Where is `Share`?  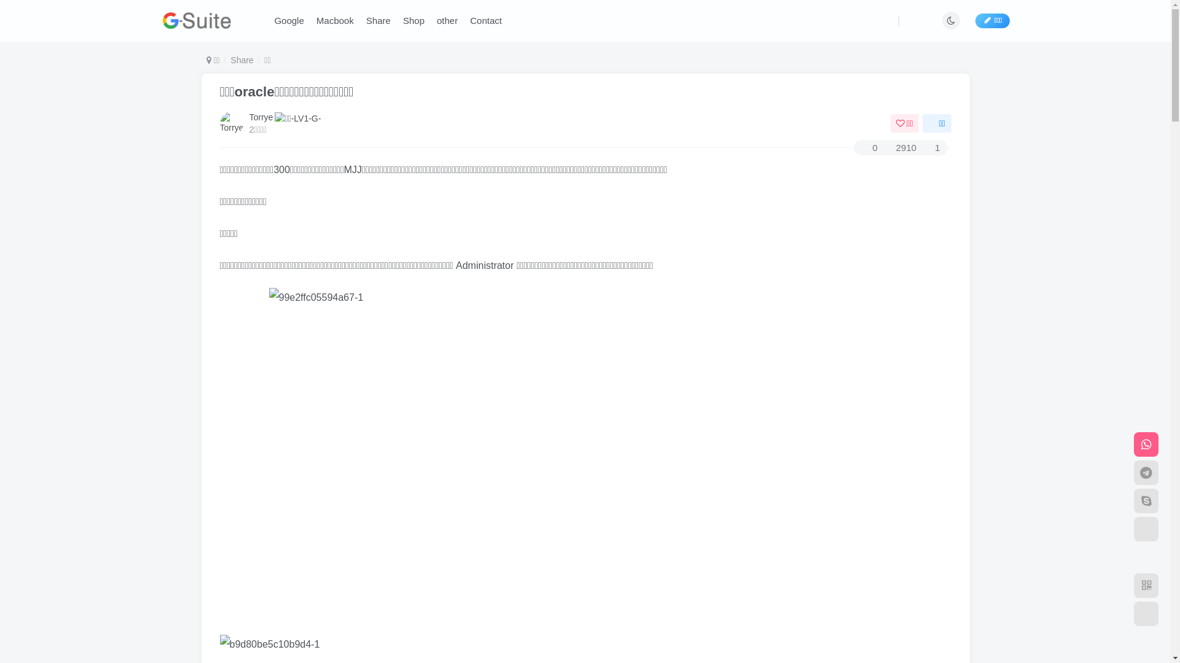
Share is located at coordinates (379, 21).